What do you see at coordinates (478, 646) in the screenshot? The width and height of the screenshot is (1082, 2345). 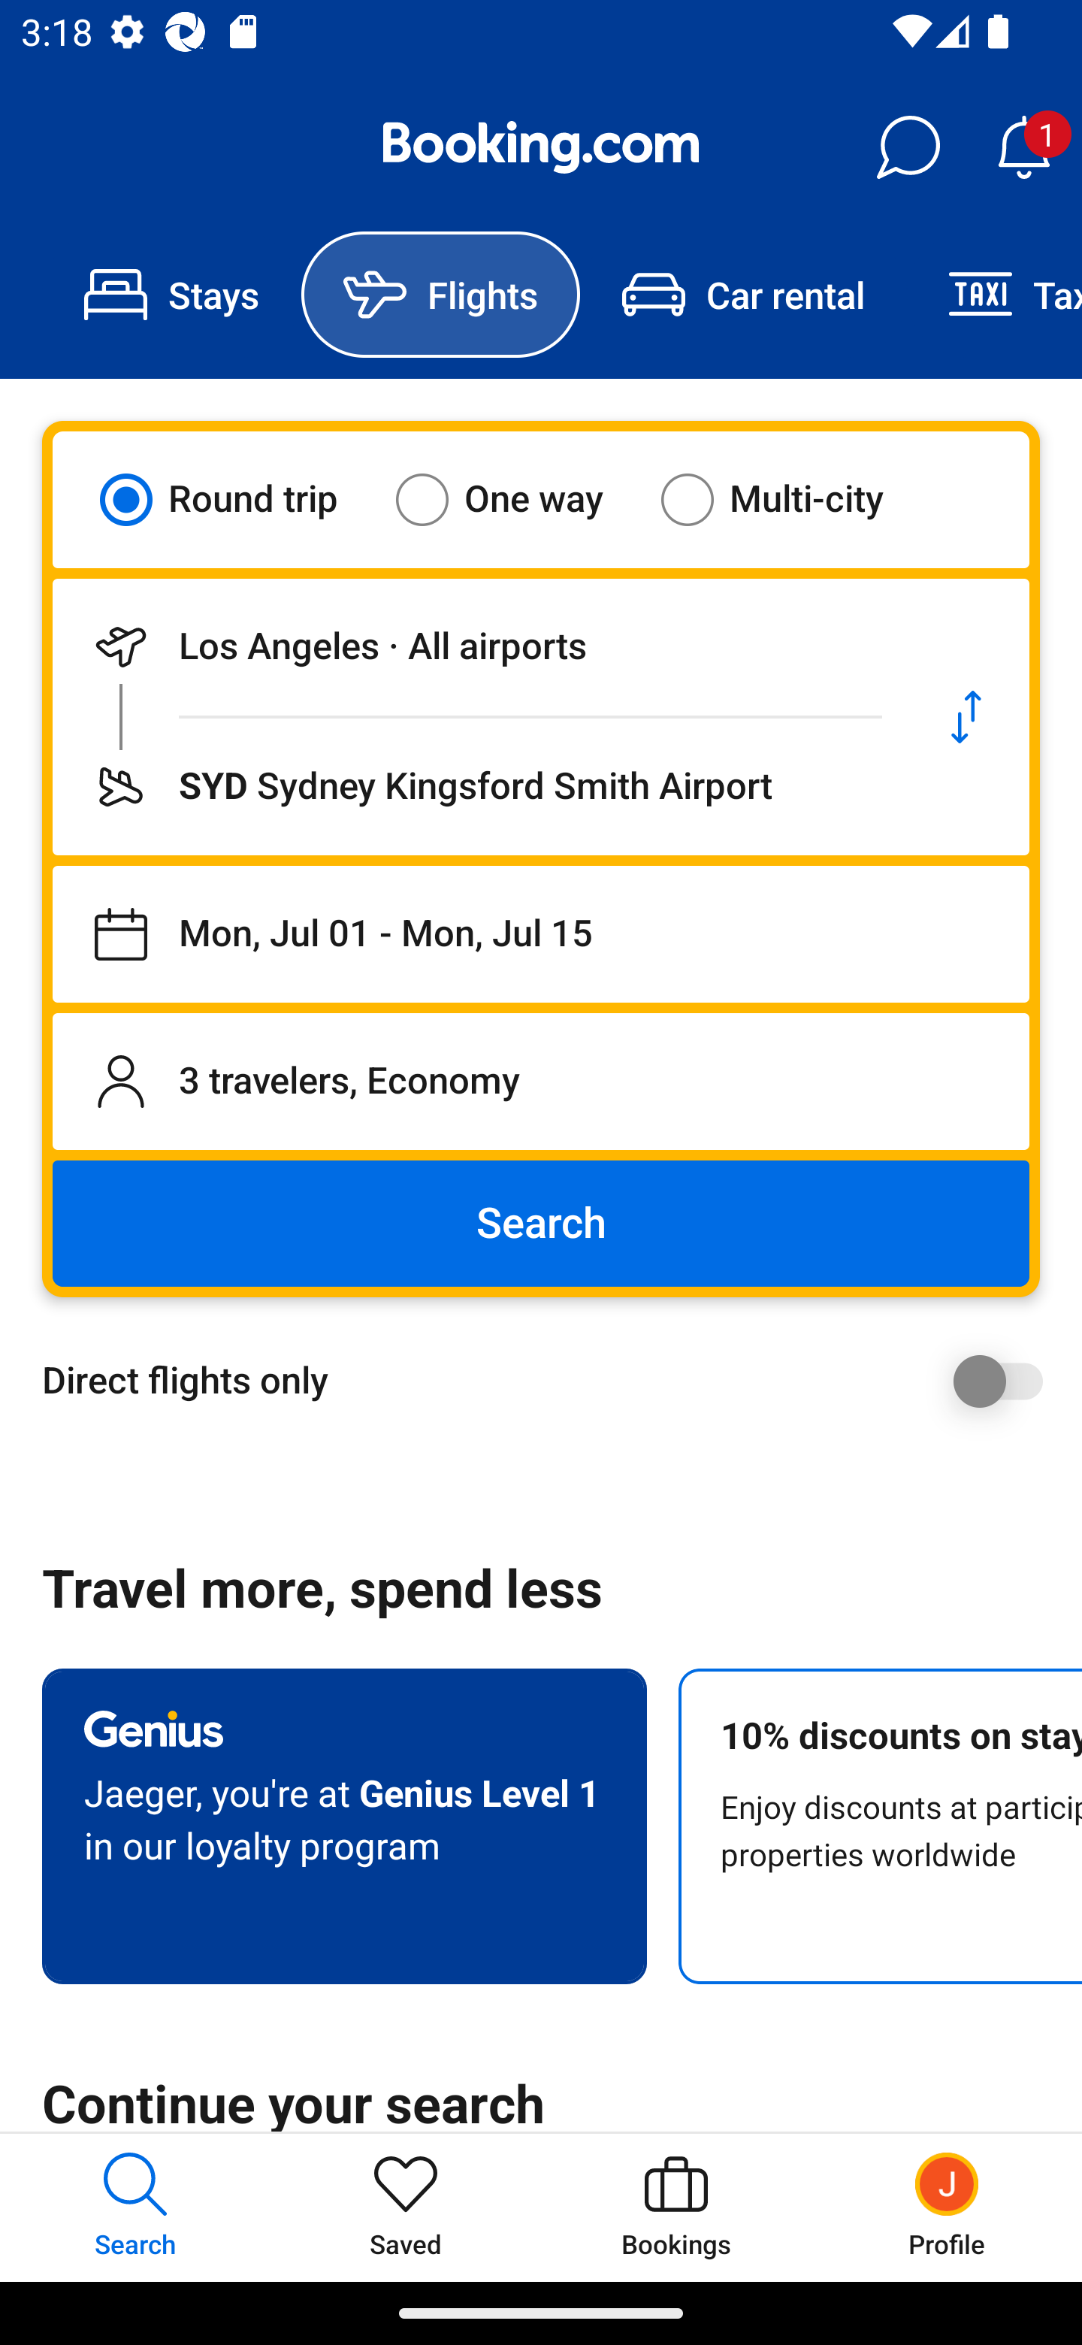 I see `Departing from Los Angeles · All airports` at bounding box center [478, 646].